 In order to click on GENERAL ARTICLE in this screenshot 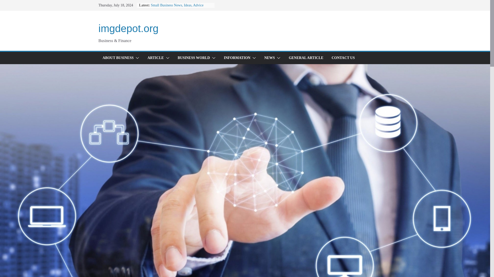, I will do `click(306, 58)`.